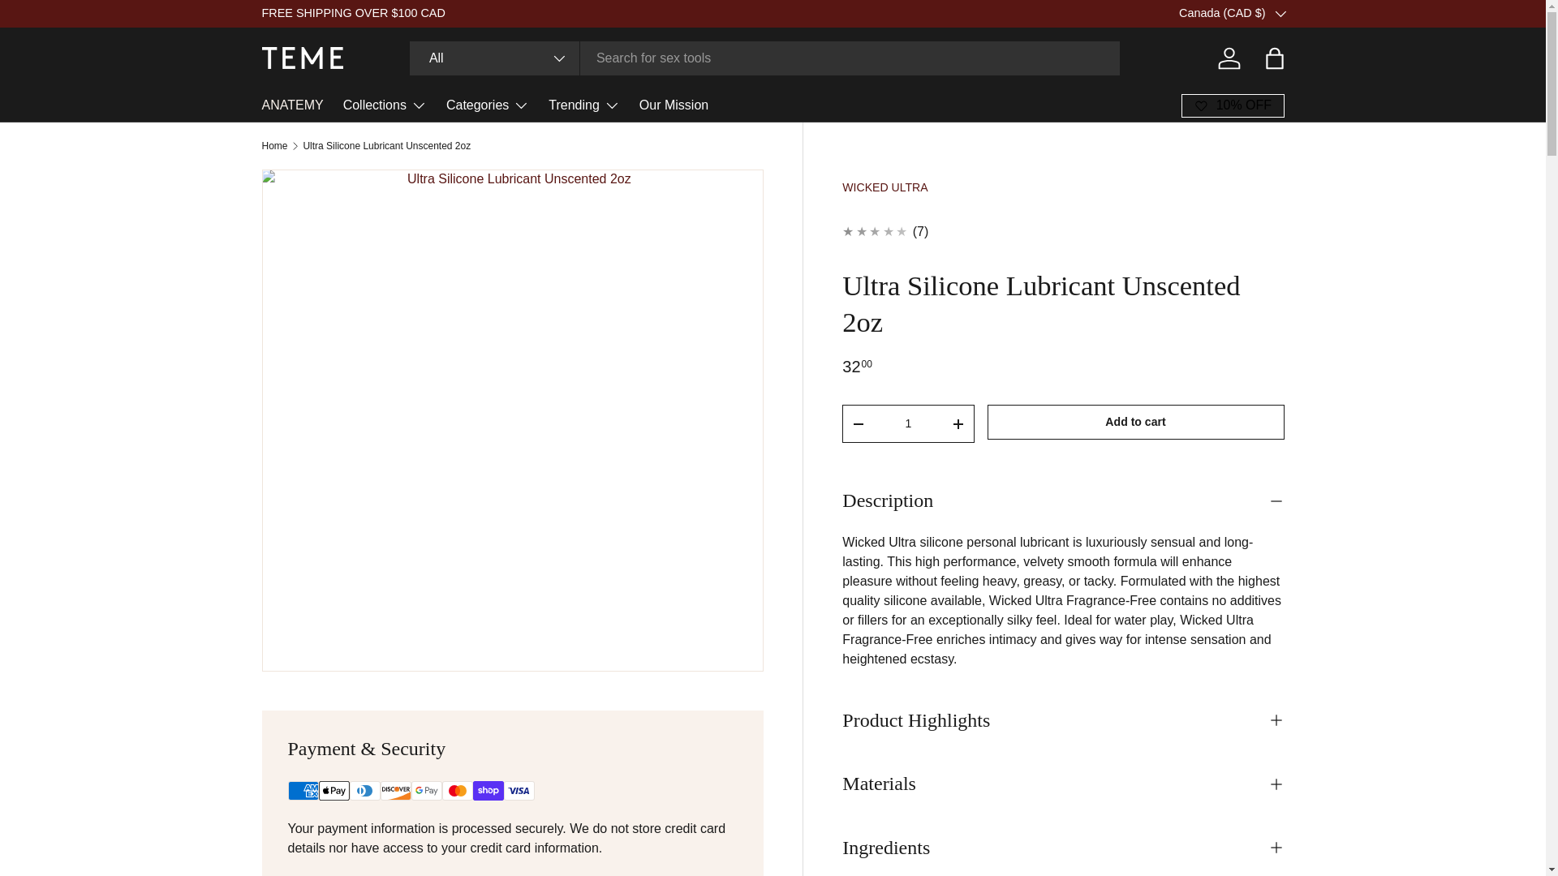  I want to click on Diners Club, so click(364, 791).